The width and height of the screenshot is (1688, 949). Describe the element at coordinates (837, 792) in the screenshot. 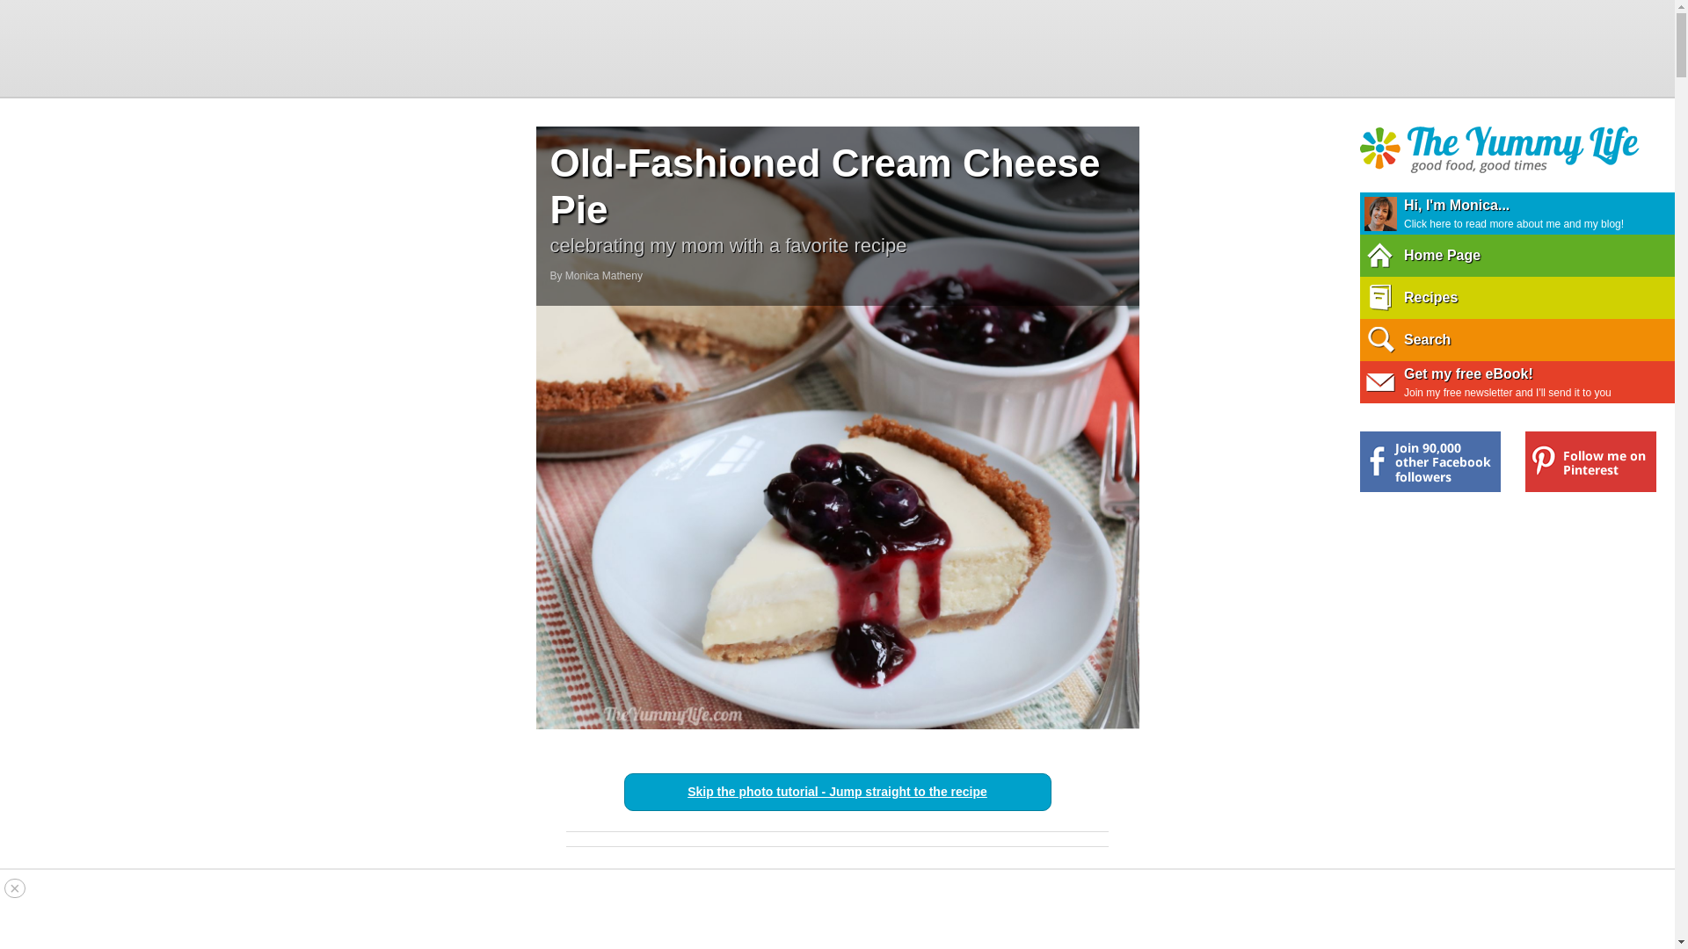

I see `Skip the photo tutorial - Jump straight to the recipe` at that location.